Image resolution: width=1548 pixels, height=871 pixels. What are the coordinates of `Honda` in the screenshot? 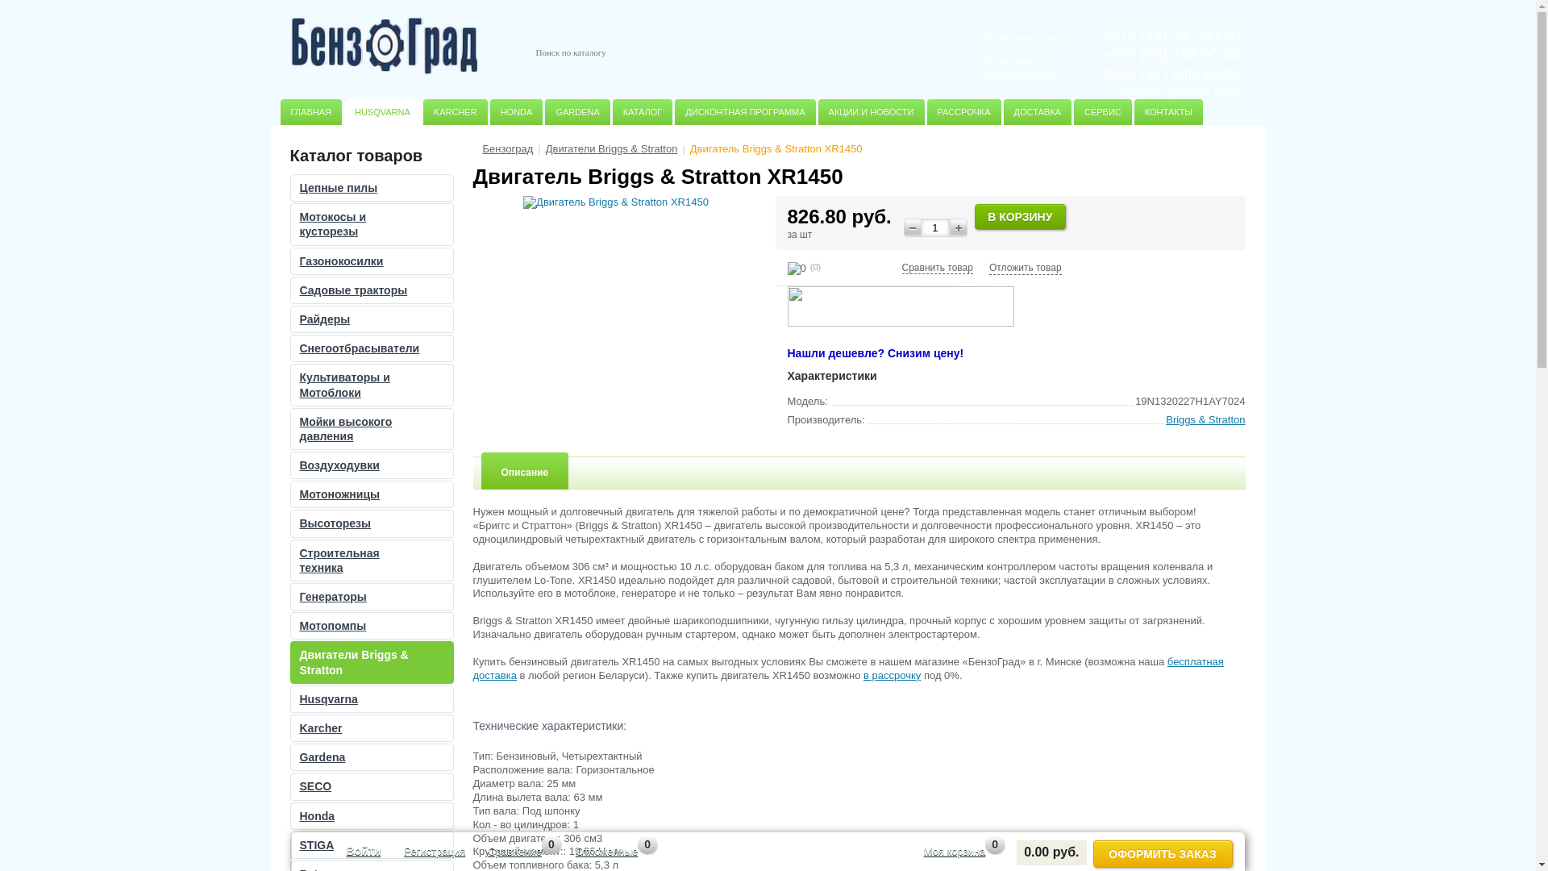 It's located at (371, 816).